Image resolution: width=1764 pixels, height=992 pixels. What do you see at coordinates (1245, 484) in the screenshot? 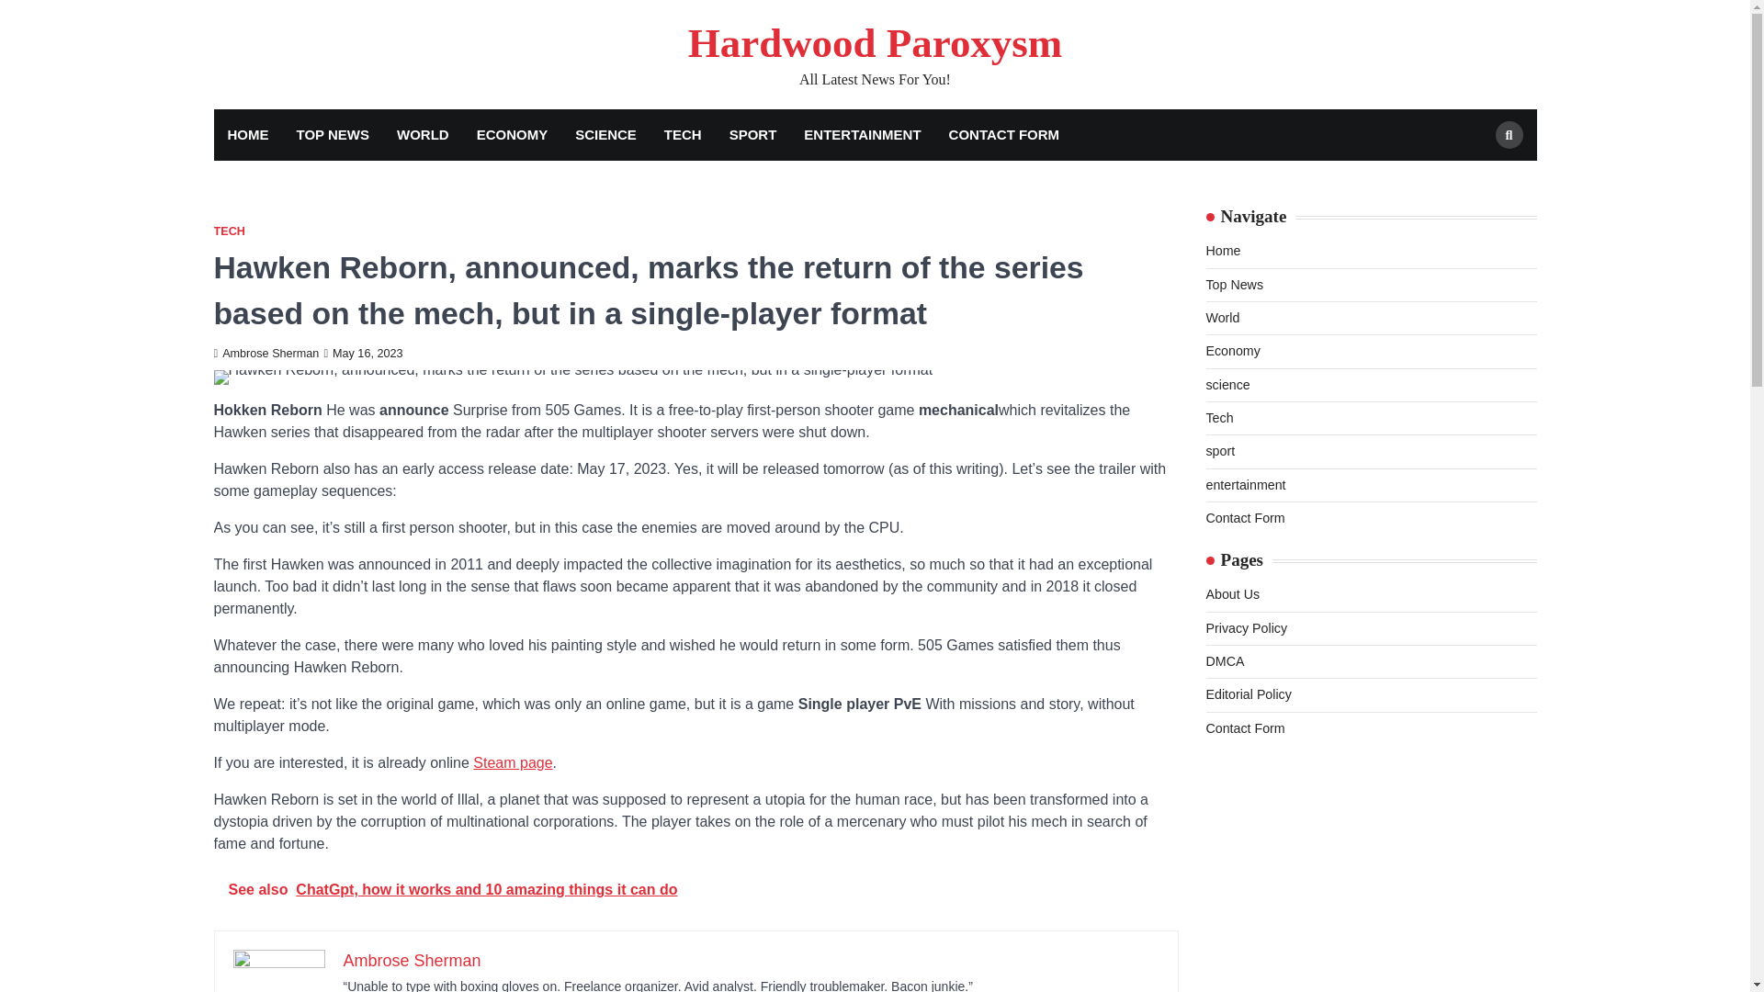
I see `entertainment` at bounding box center [1245, 484].